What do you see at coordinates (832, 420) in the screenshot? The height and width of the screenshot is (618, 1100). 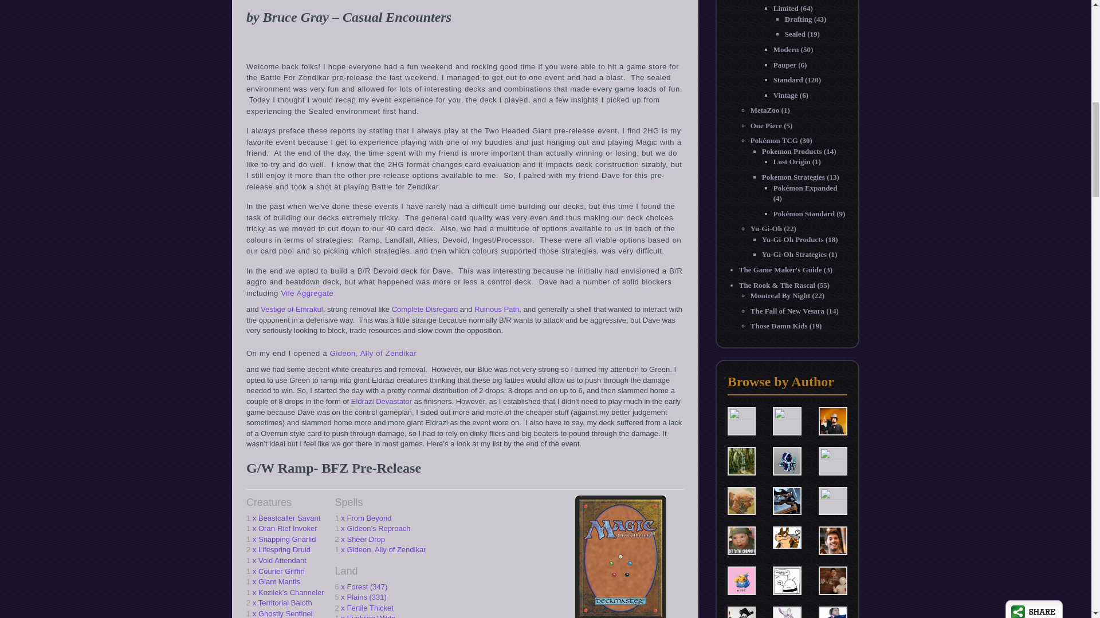 I see `Dan Erickson` at bounding box center [832, 420].